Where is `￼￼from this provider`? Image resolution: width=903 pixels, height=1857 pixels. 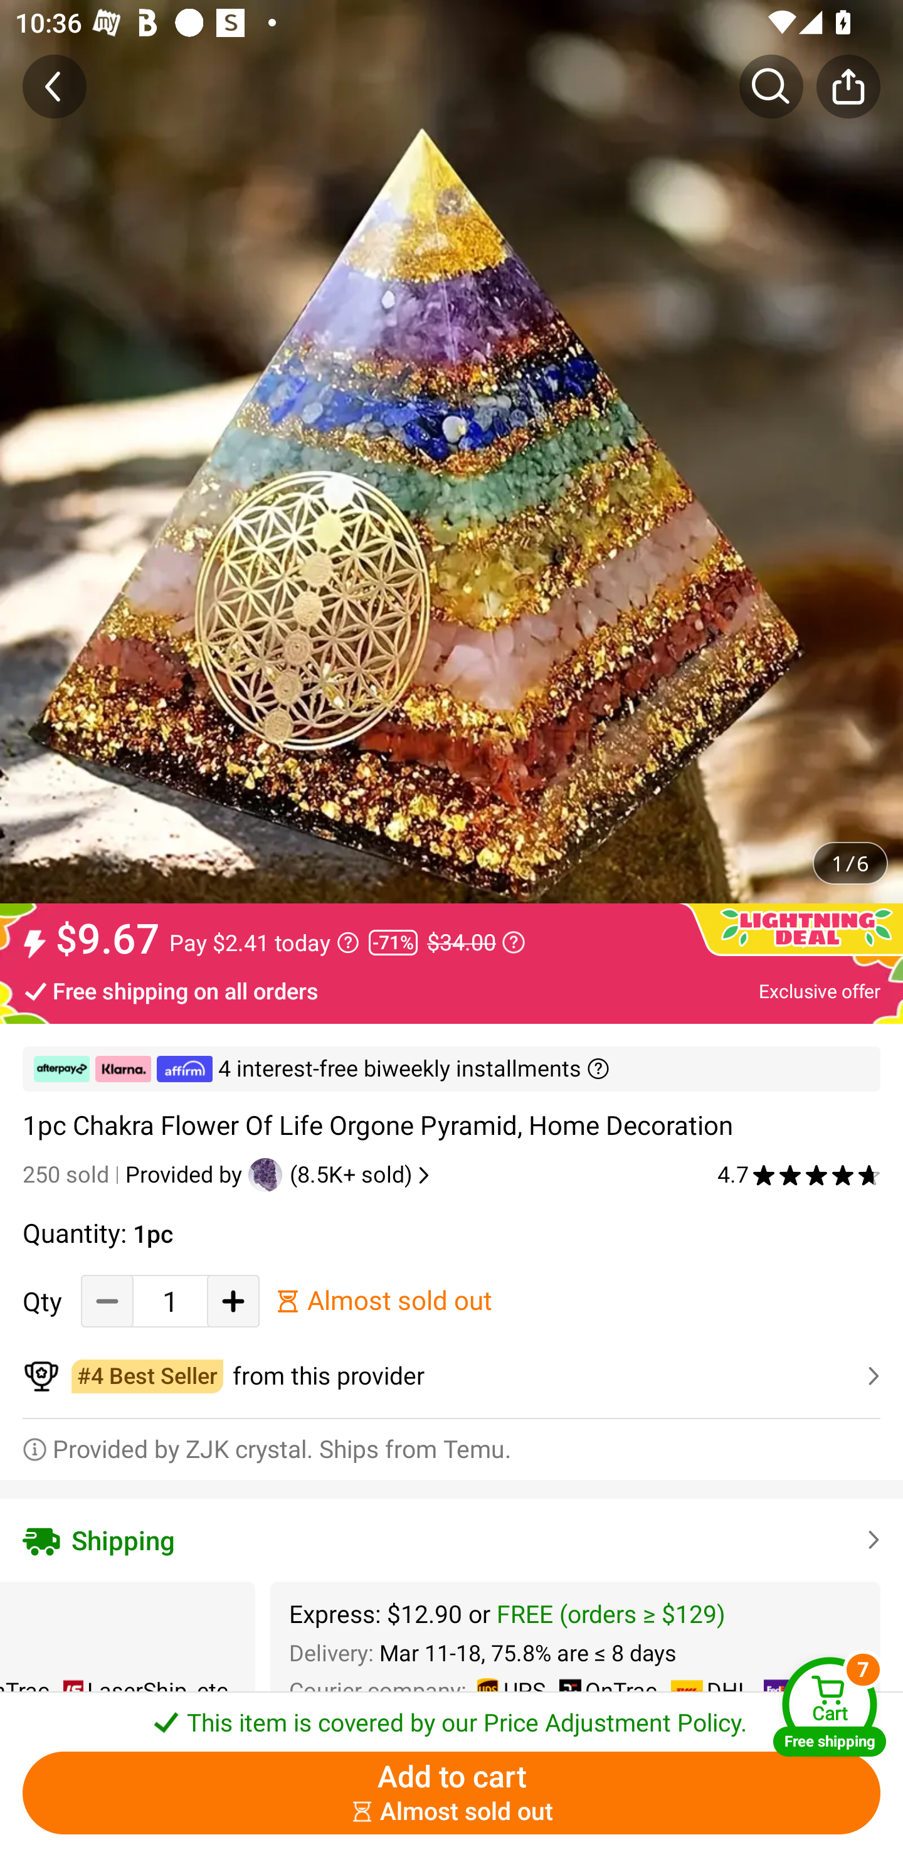
￼￼from this provider is located at coordinates (451, 1376).